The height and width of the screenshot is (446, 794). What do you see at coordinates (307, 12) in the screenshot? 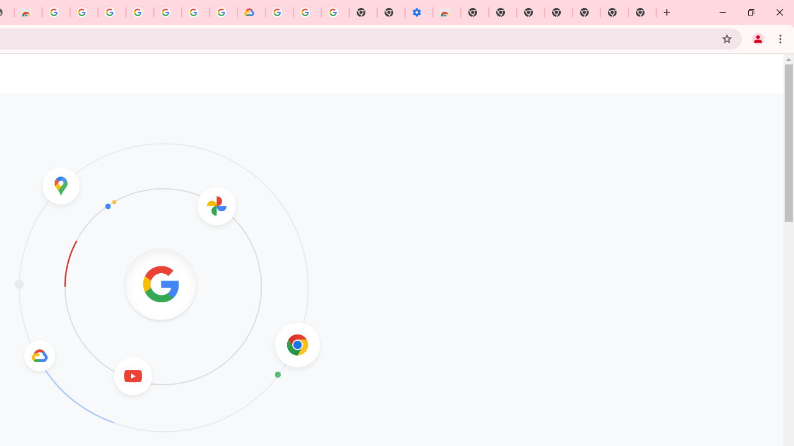
I see `Google Account Help` at bounding box center [307, 12].